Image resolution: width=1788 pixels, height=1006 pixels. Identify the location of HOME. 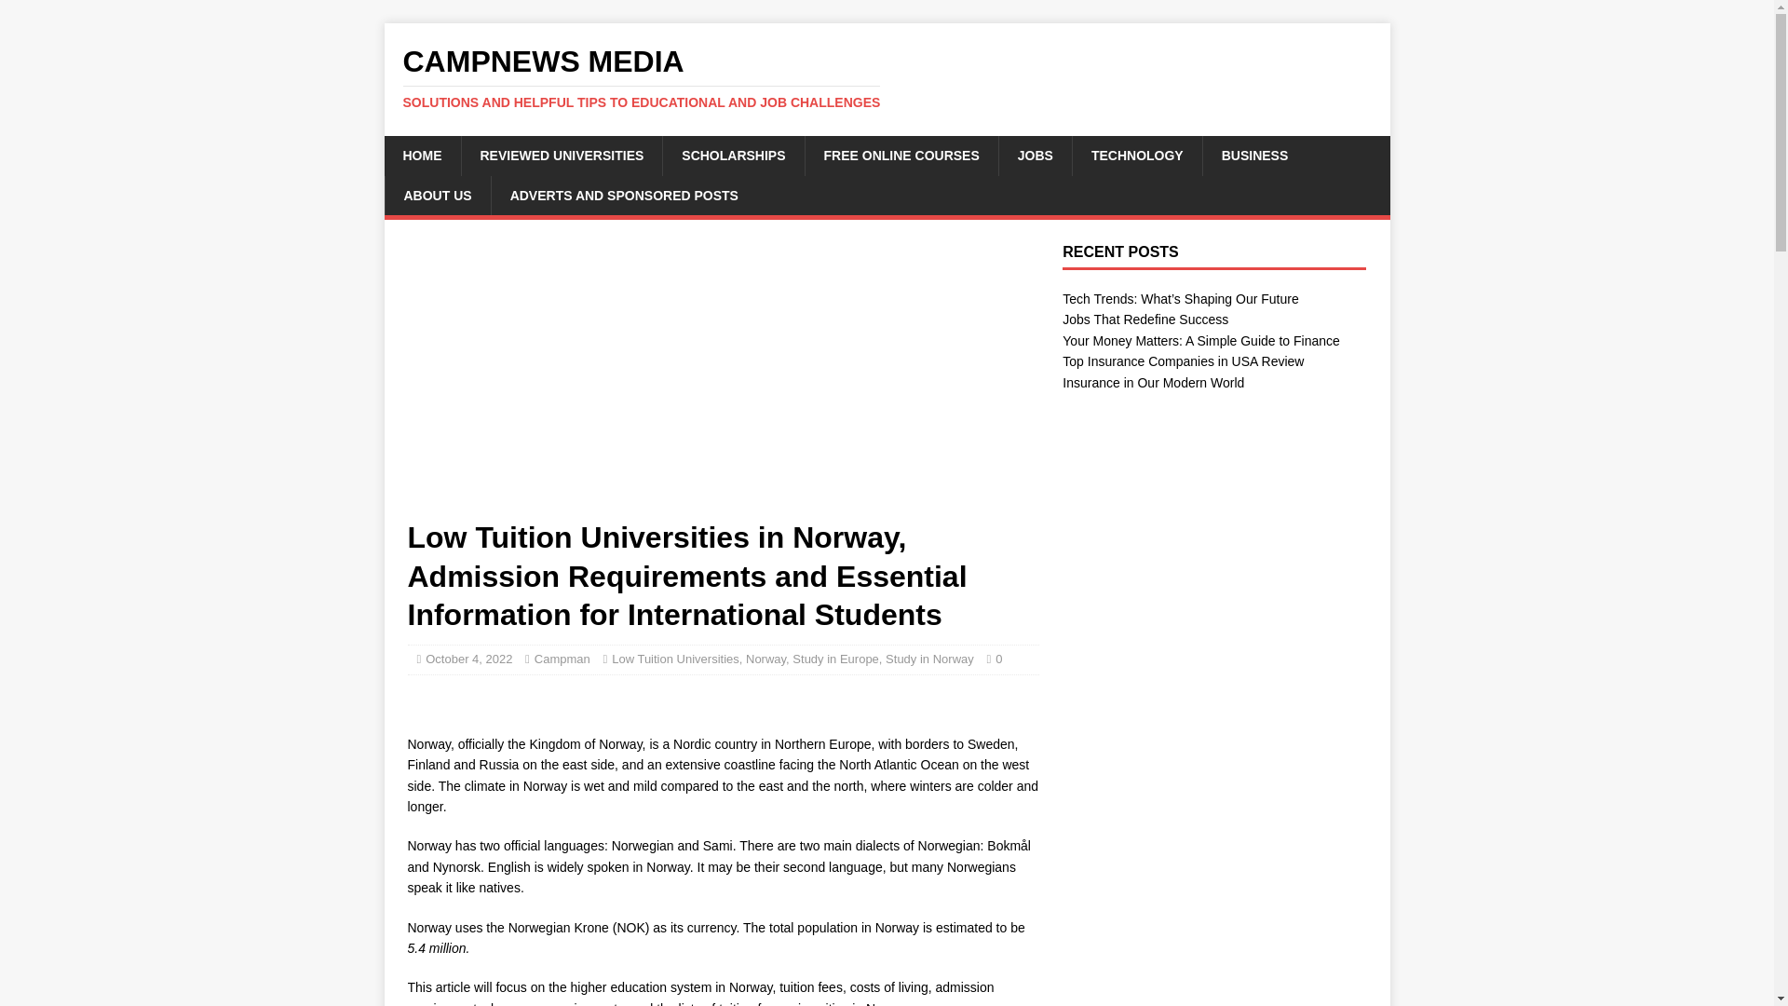
(421, 155).